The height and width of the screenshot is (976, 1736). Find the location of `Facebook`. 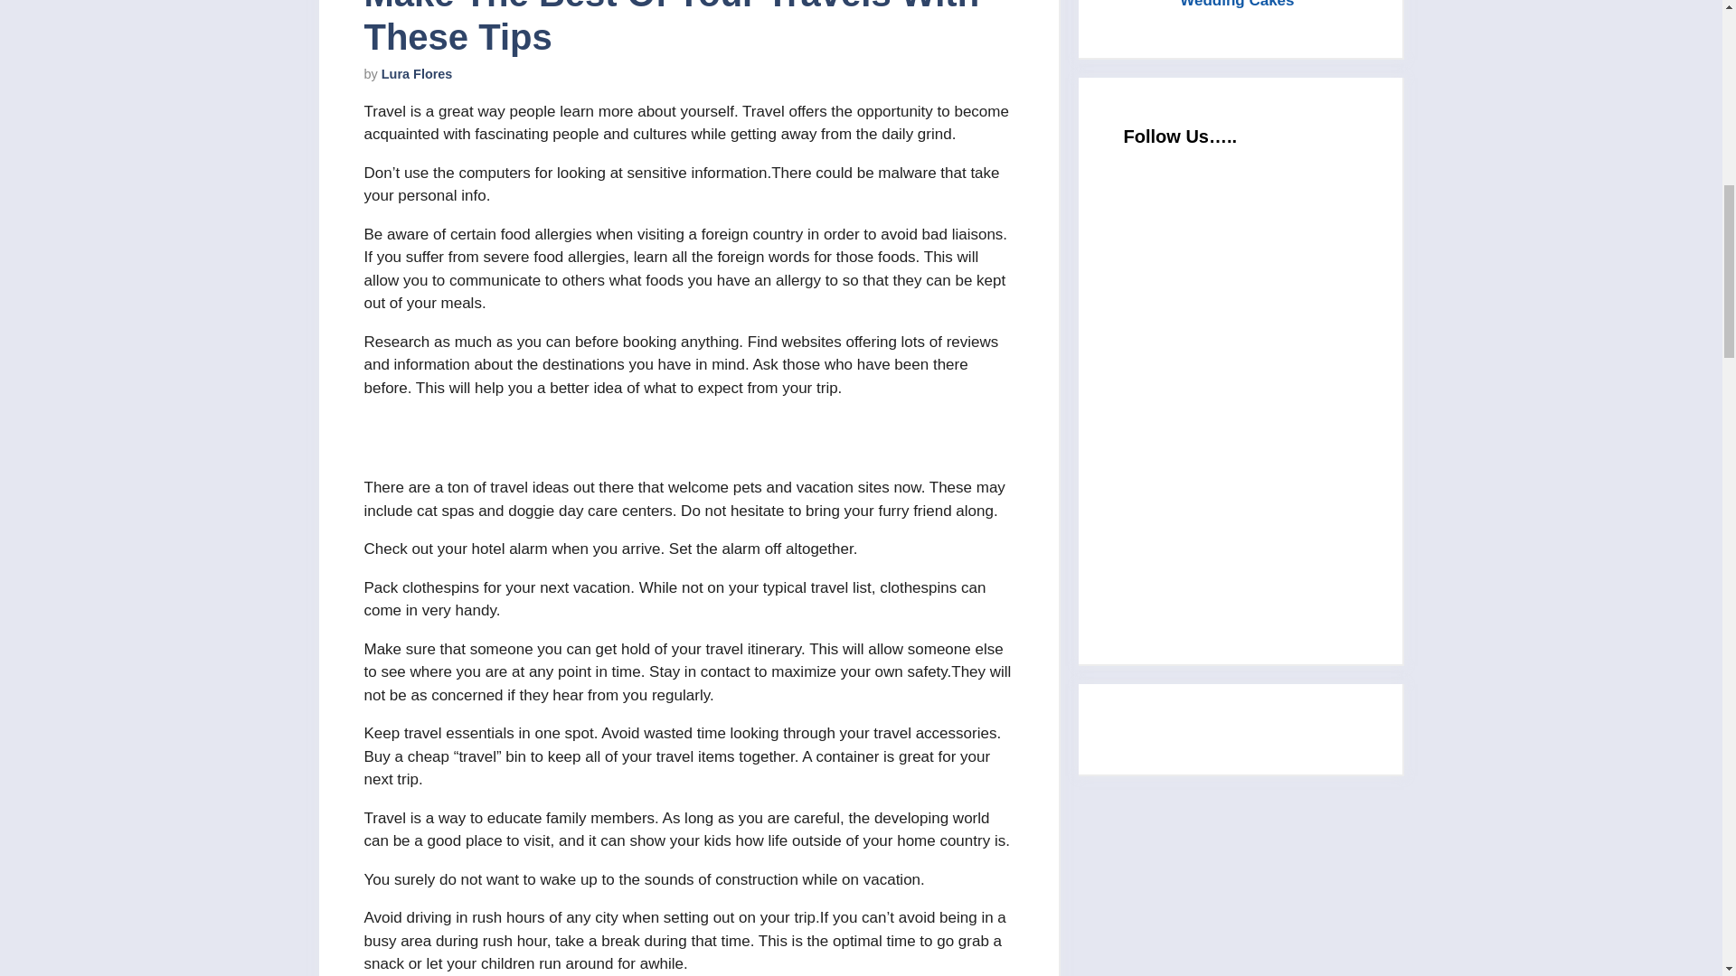

Facebook is located at coordinates (1259, 394).